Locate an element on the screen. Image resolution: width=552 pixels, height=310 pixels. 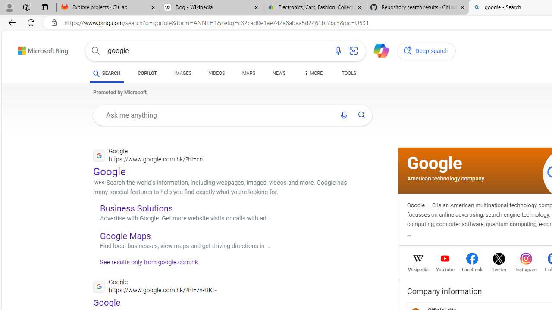
NEWS is located at coordinates (279, 73).